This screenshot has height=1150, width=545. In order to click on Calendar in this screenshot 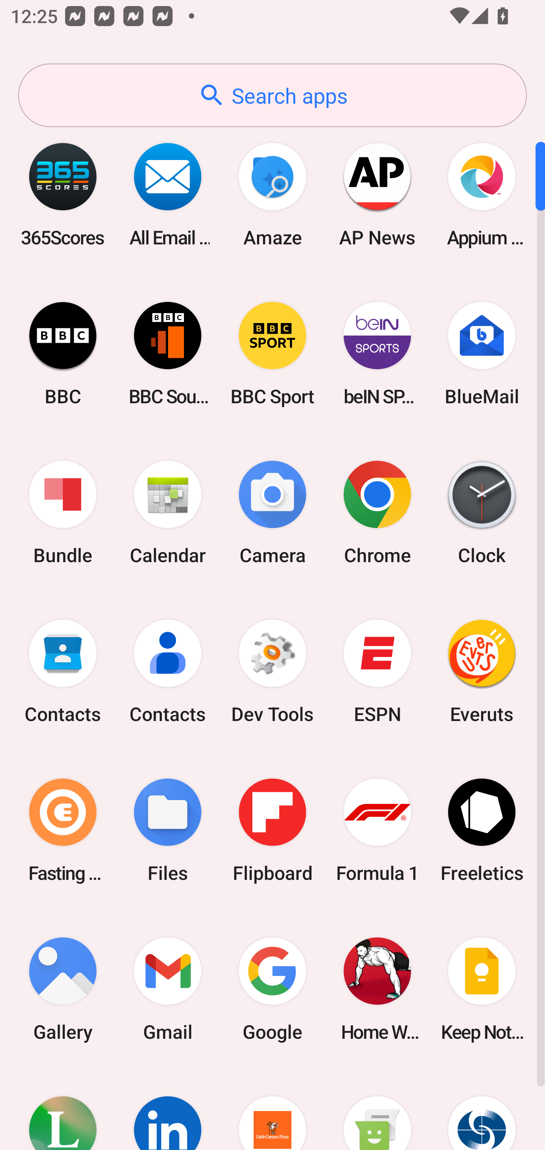, I will do `click(168, 513)`.